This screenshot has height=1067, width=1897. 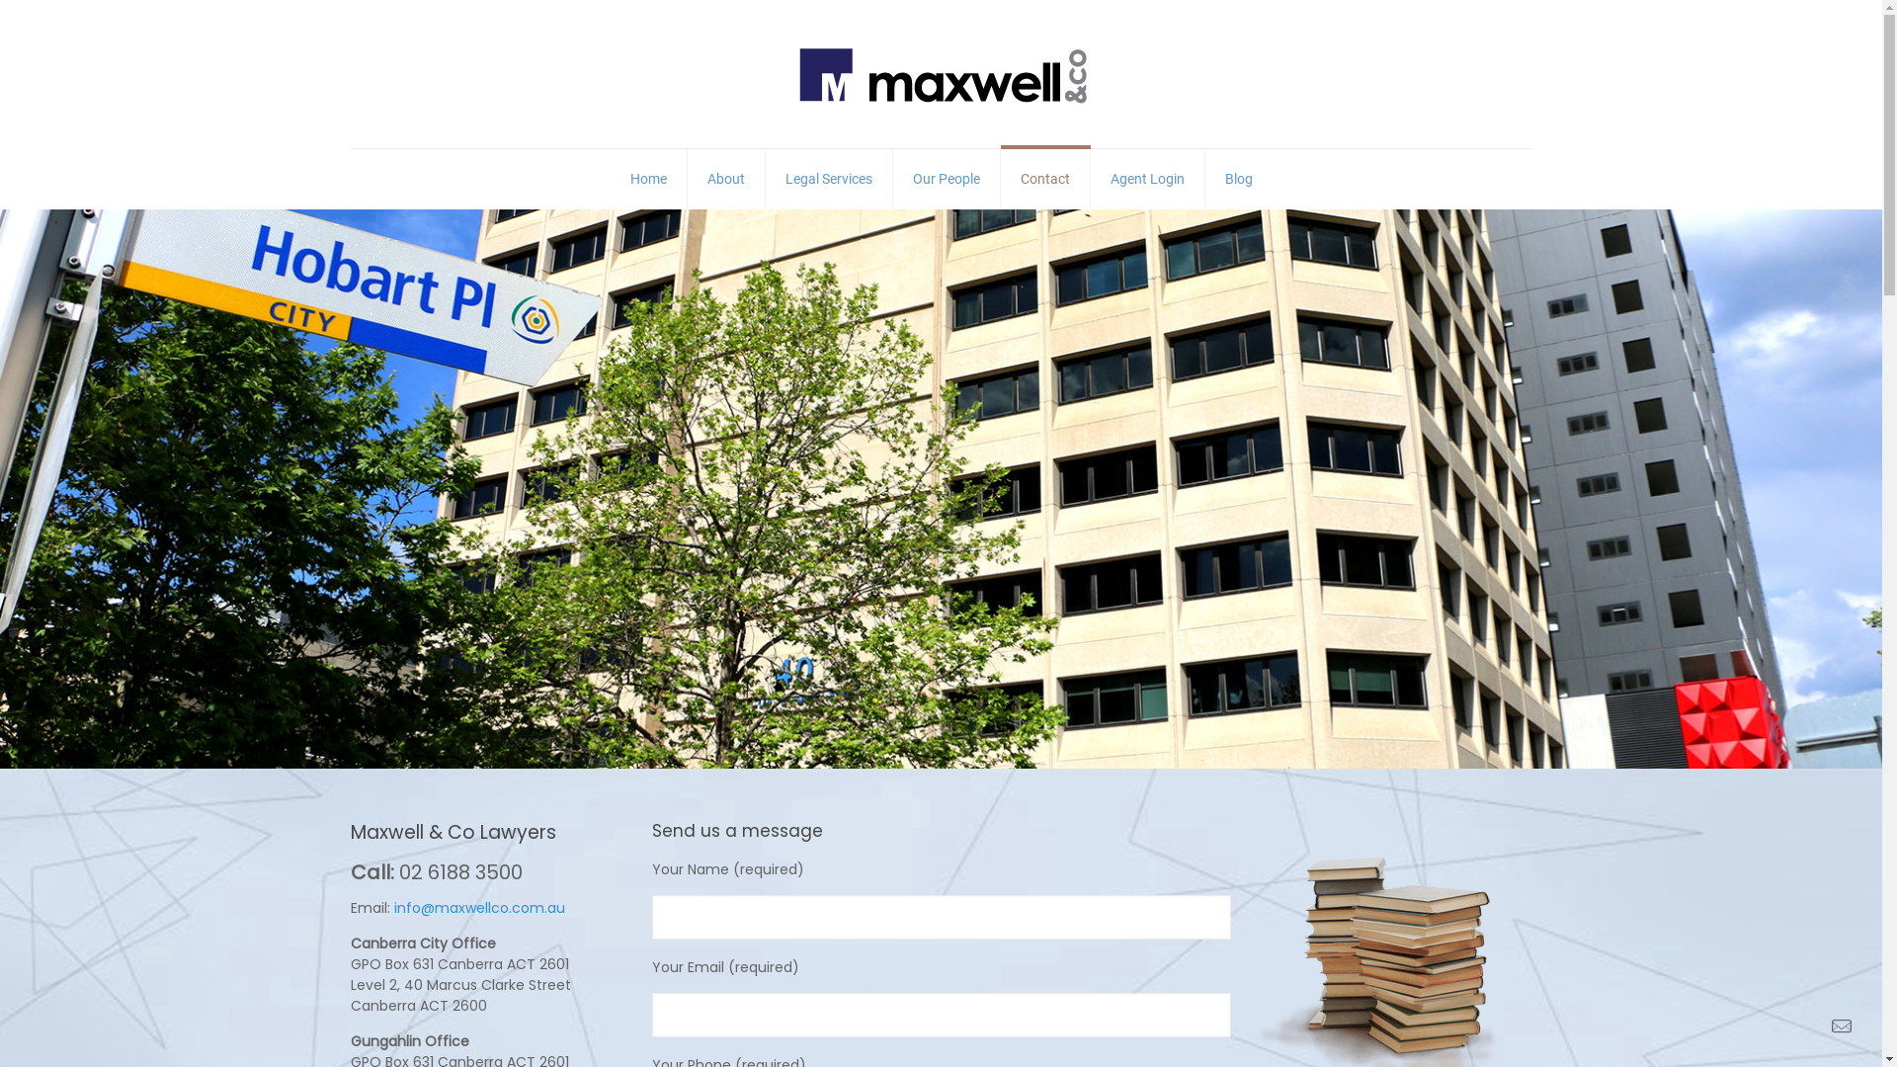 I want to click on About, so click(x=727, y=179).